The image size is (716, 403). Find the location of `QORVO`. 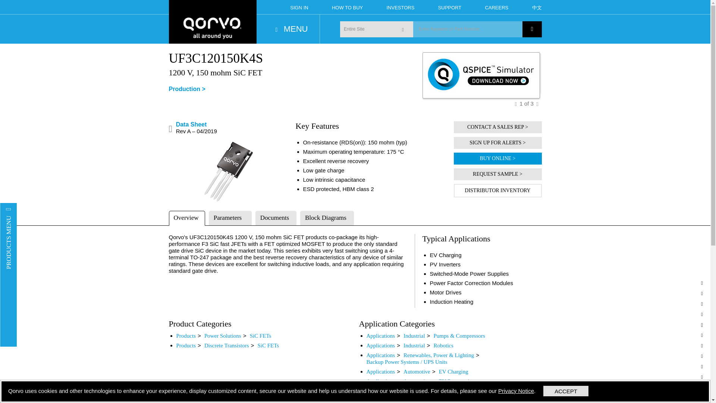

QORVO is located at coordinates (212, 11).